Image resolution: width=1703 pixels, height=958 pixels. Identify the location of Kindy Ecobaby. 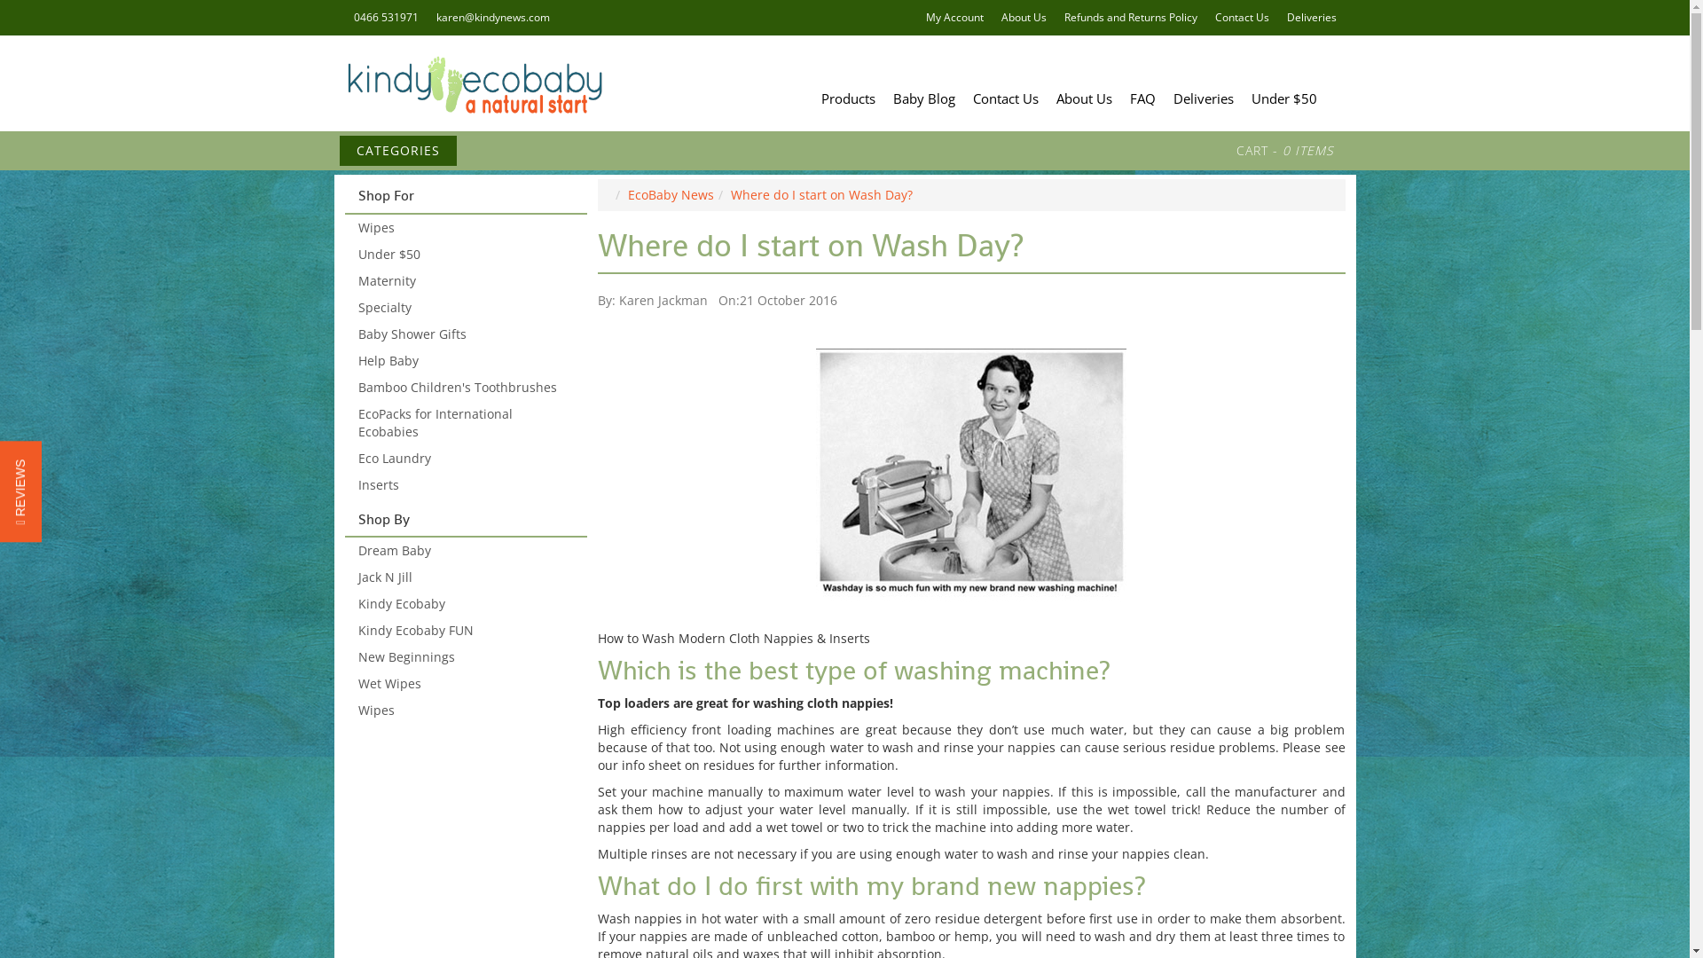
(465, 604).